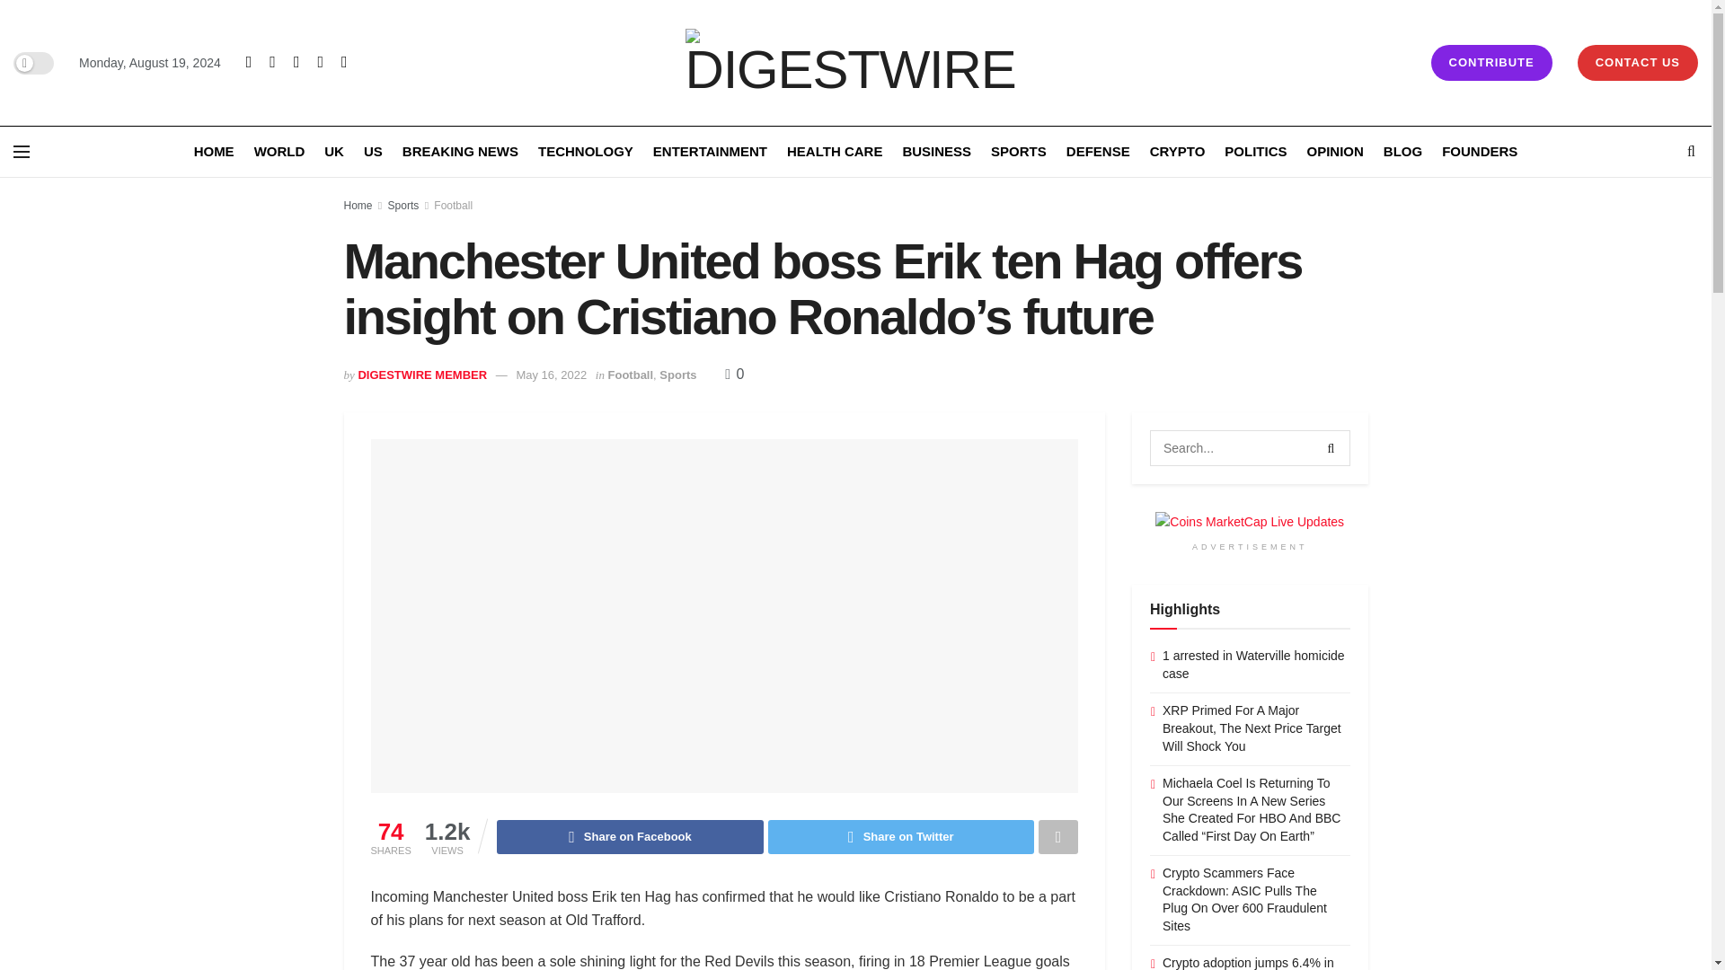 Image resolution: width=1725 pixels, height=970 pixels. I want to click on WORLD, so click(279, 151).